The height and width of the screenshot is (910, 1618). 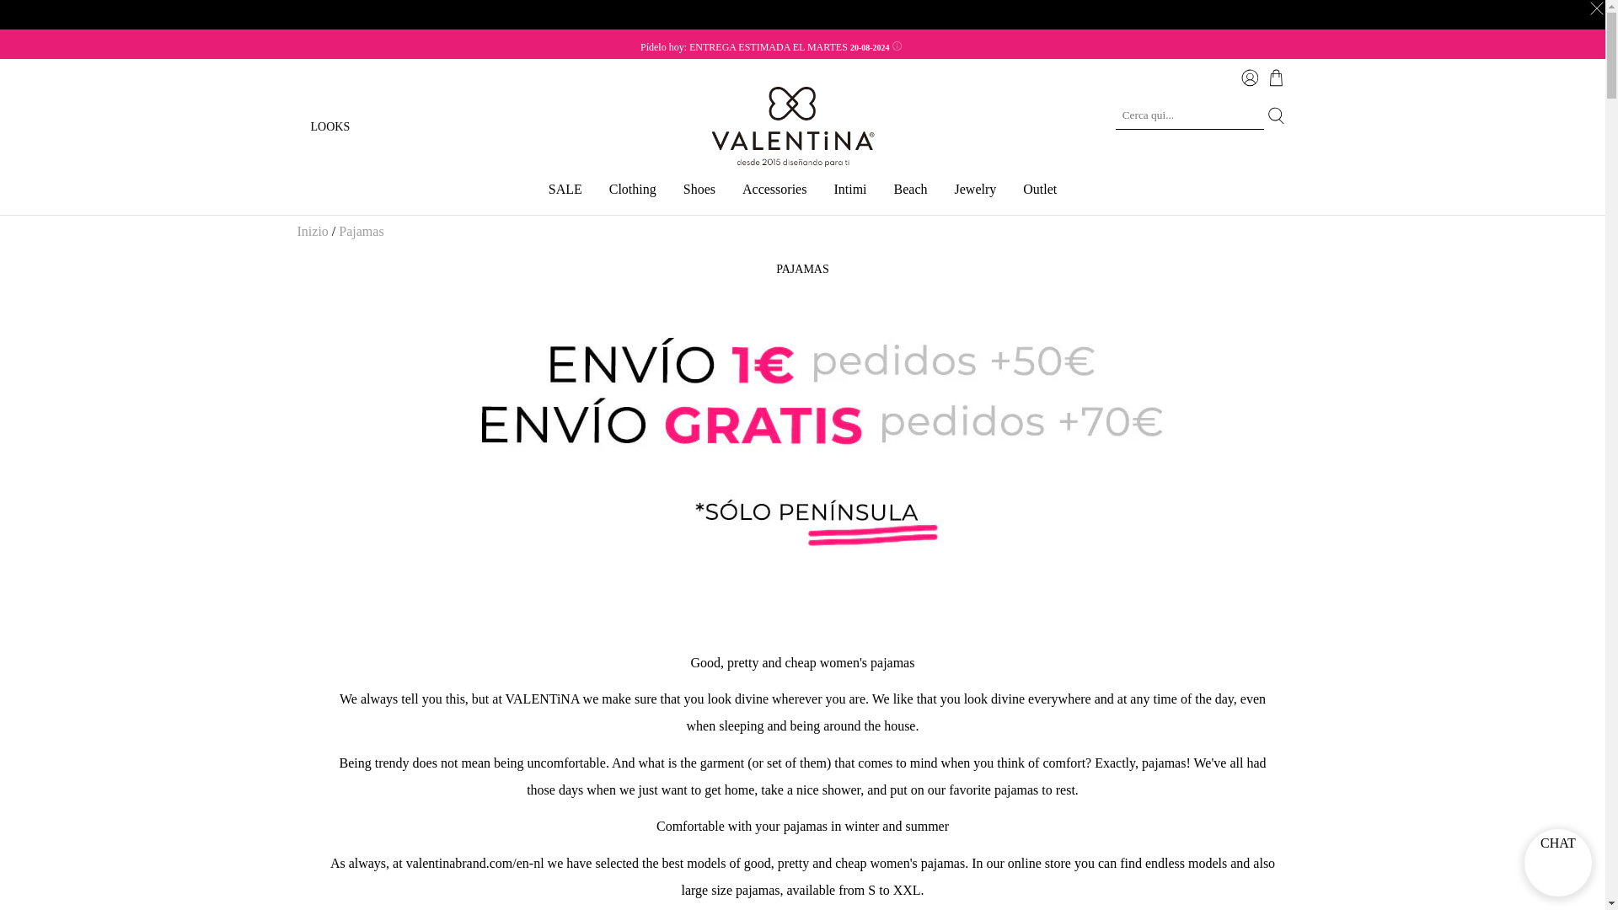 What do you see at coordinates (565, 195) in the screenshot?
I see `SALE` at bounding box center [565, 195].